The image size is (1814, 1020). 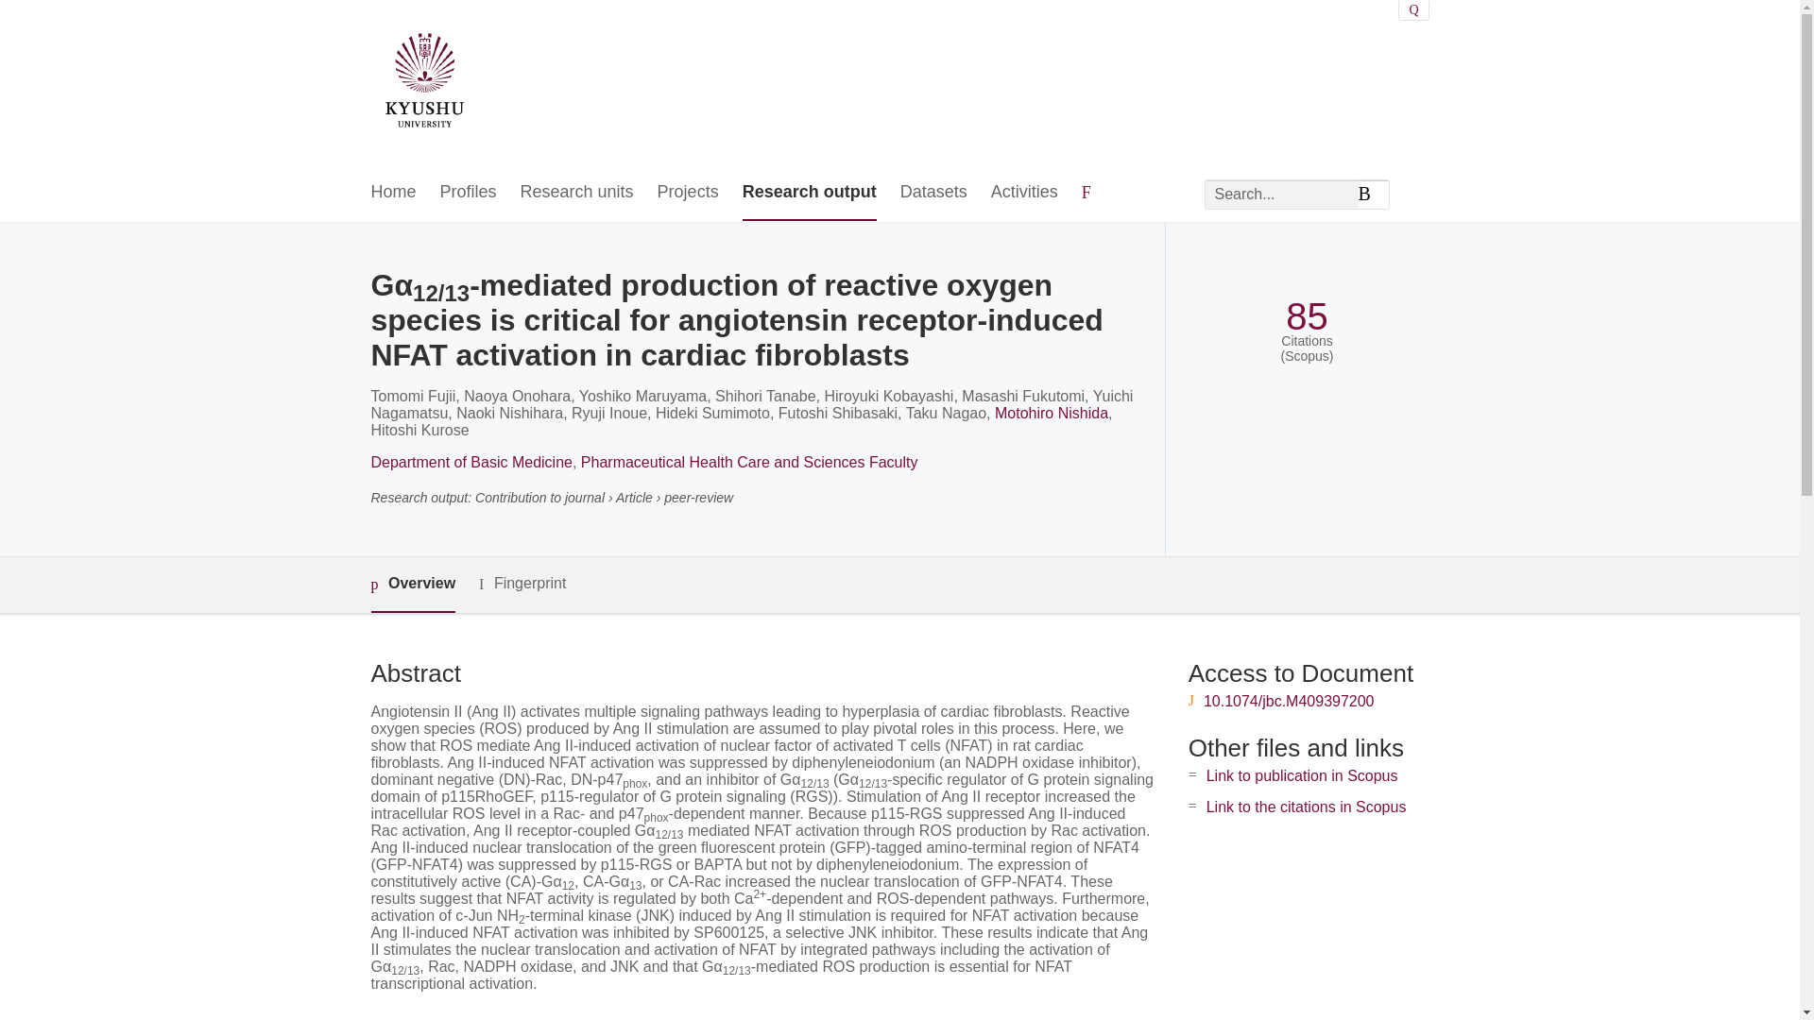 I want to click on 85, so click(x=1307, y=316).